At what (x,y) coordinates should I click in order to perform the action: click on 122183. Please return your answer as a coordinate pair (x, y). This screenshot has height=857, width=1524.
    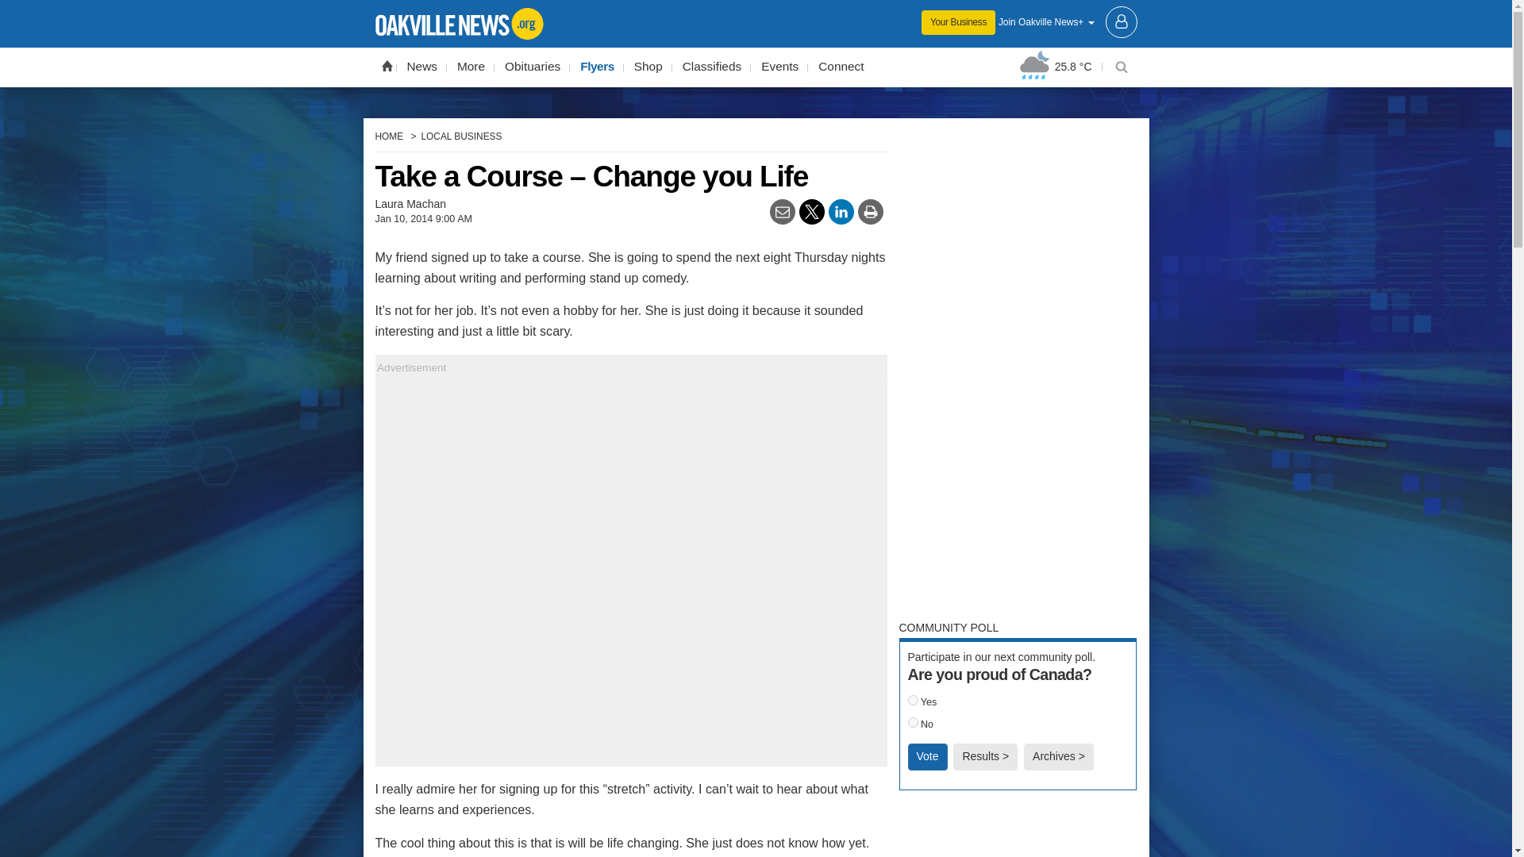
    Looking at the image, I should click on (913, 722).